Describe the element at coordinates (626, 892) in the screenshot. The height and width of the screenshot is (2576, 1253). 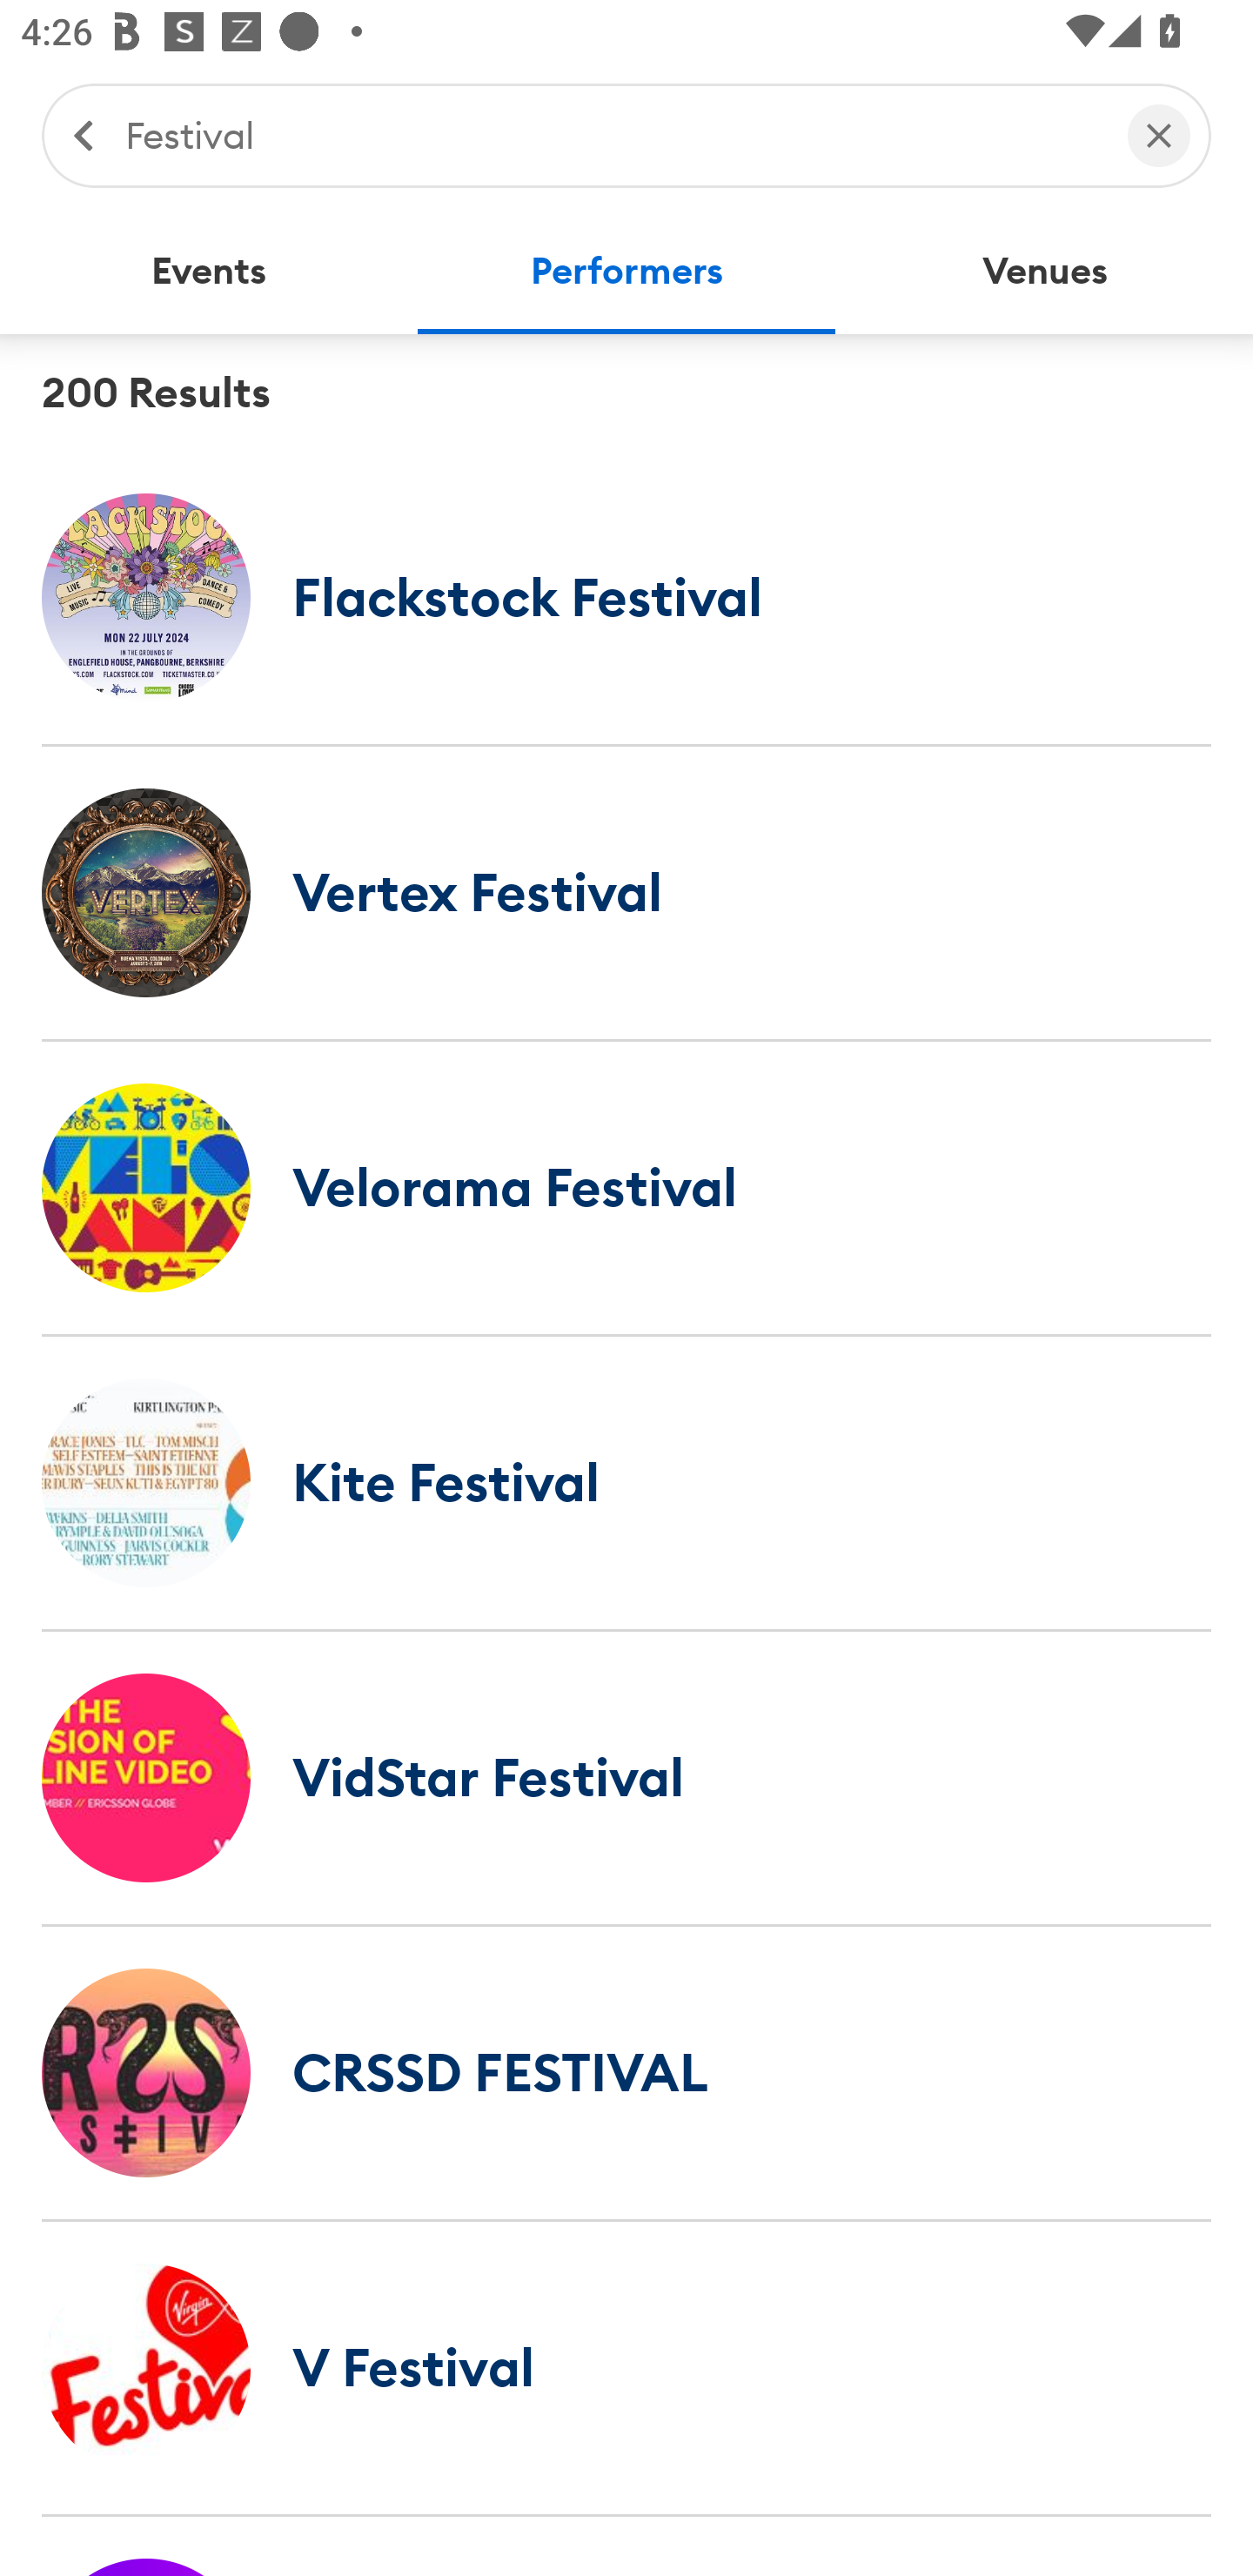
I see `Vertex Festival` at that location.